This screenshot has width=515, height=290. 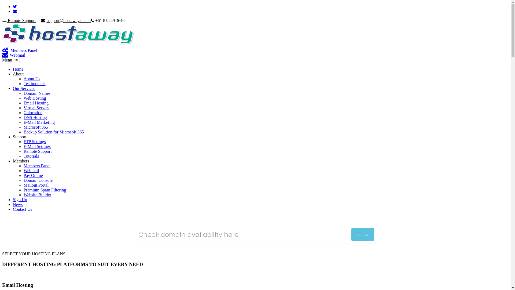 What do you see at coordinates (38, 180) in the screenshot?
I see `Domain Console` at bounding box center [38, 180].